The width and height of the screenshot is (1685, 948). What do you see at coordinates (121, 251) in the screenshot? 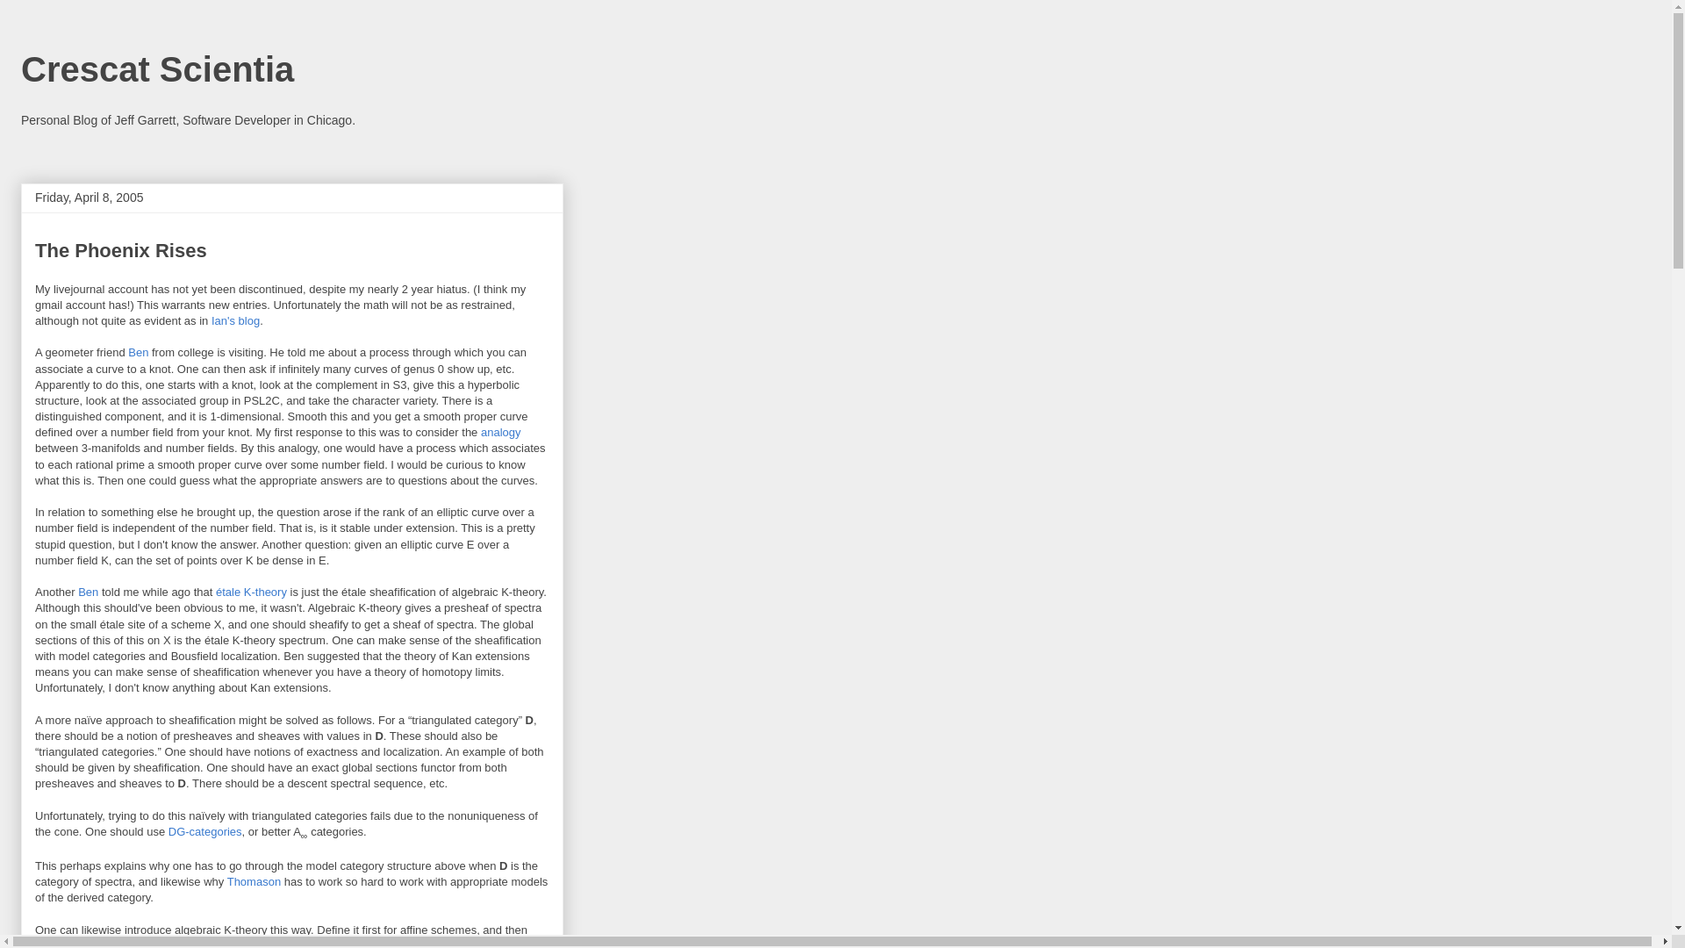
I see `The Phoenix Rises` at bounding box center [121, 251].